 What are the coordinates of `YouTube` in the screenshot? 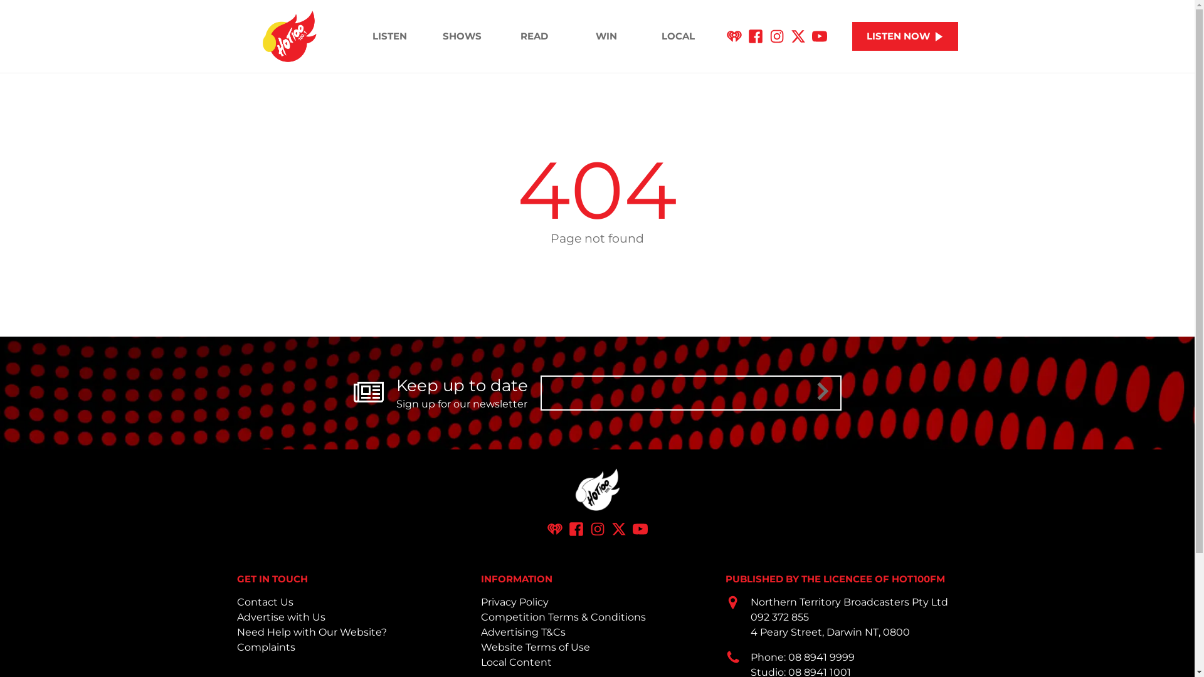 It's located at (820, 36).